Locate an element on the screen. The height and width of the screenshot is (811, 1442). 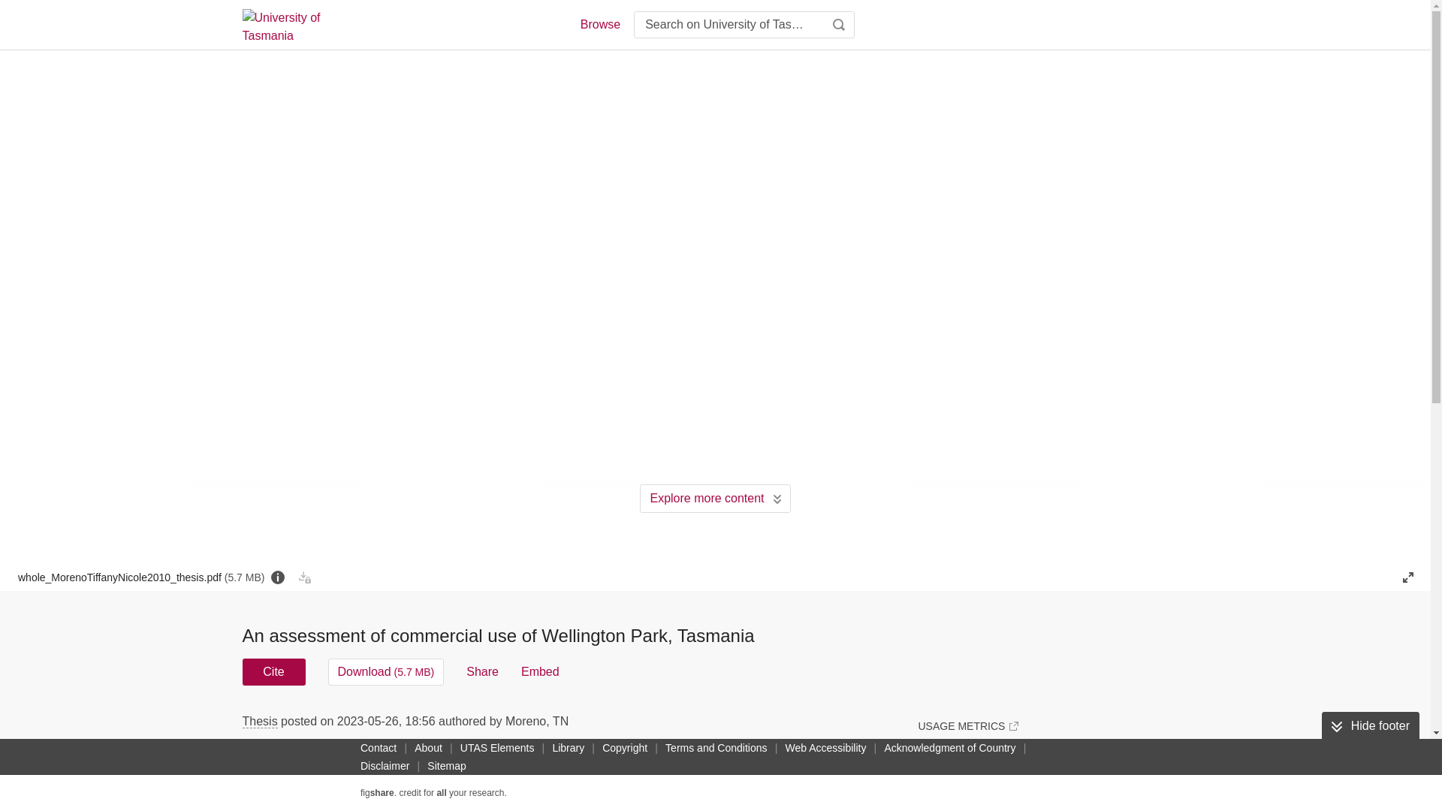
Copyright is located at coordinates (625, 747).